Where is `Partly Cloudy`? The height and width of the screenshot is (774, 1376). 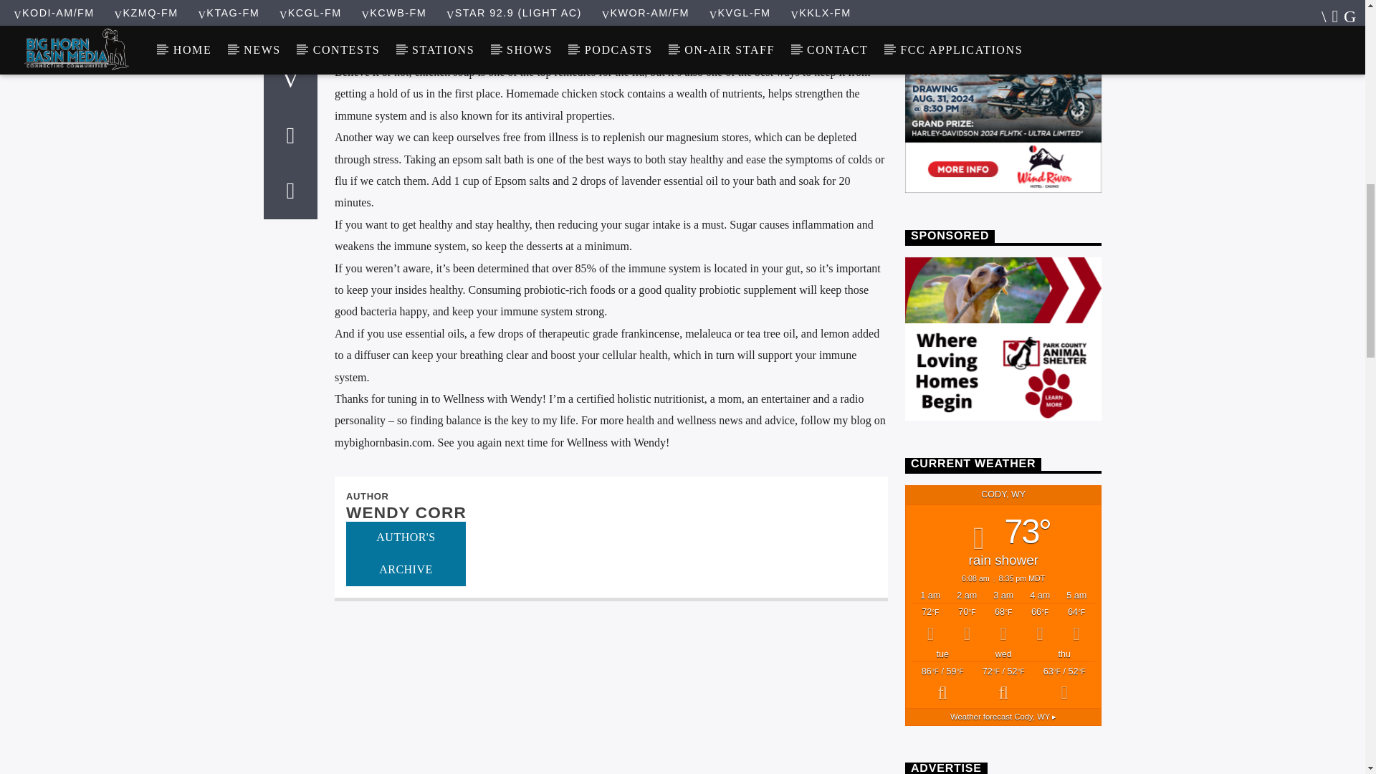
Partly Cloudy is located at coordinates (967, 623).